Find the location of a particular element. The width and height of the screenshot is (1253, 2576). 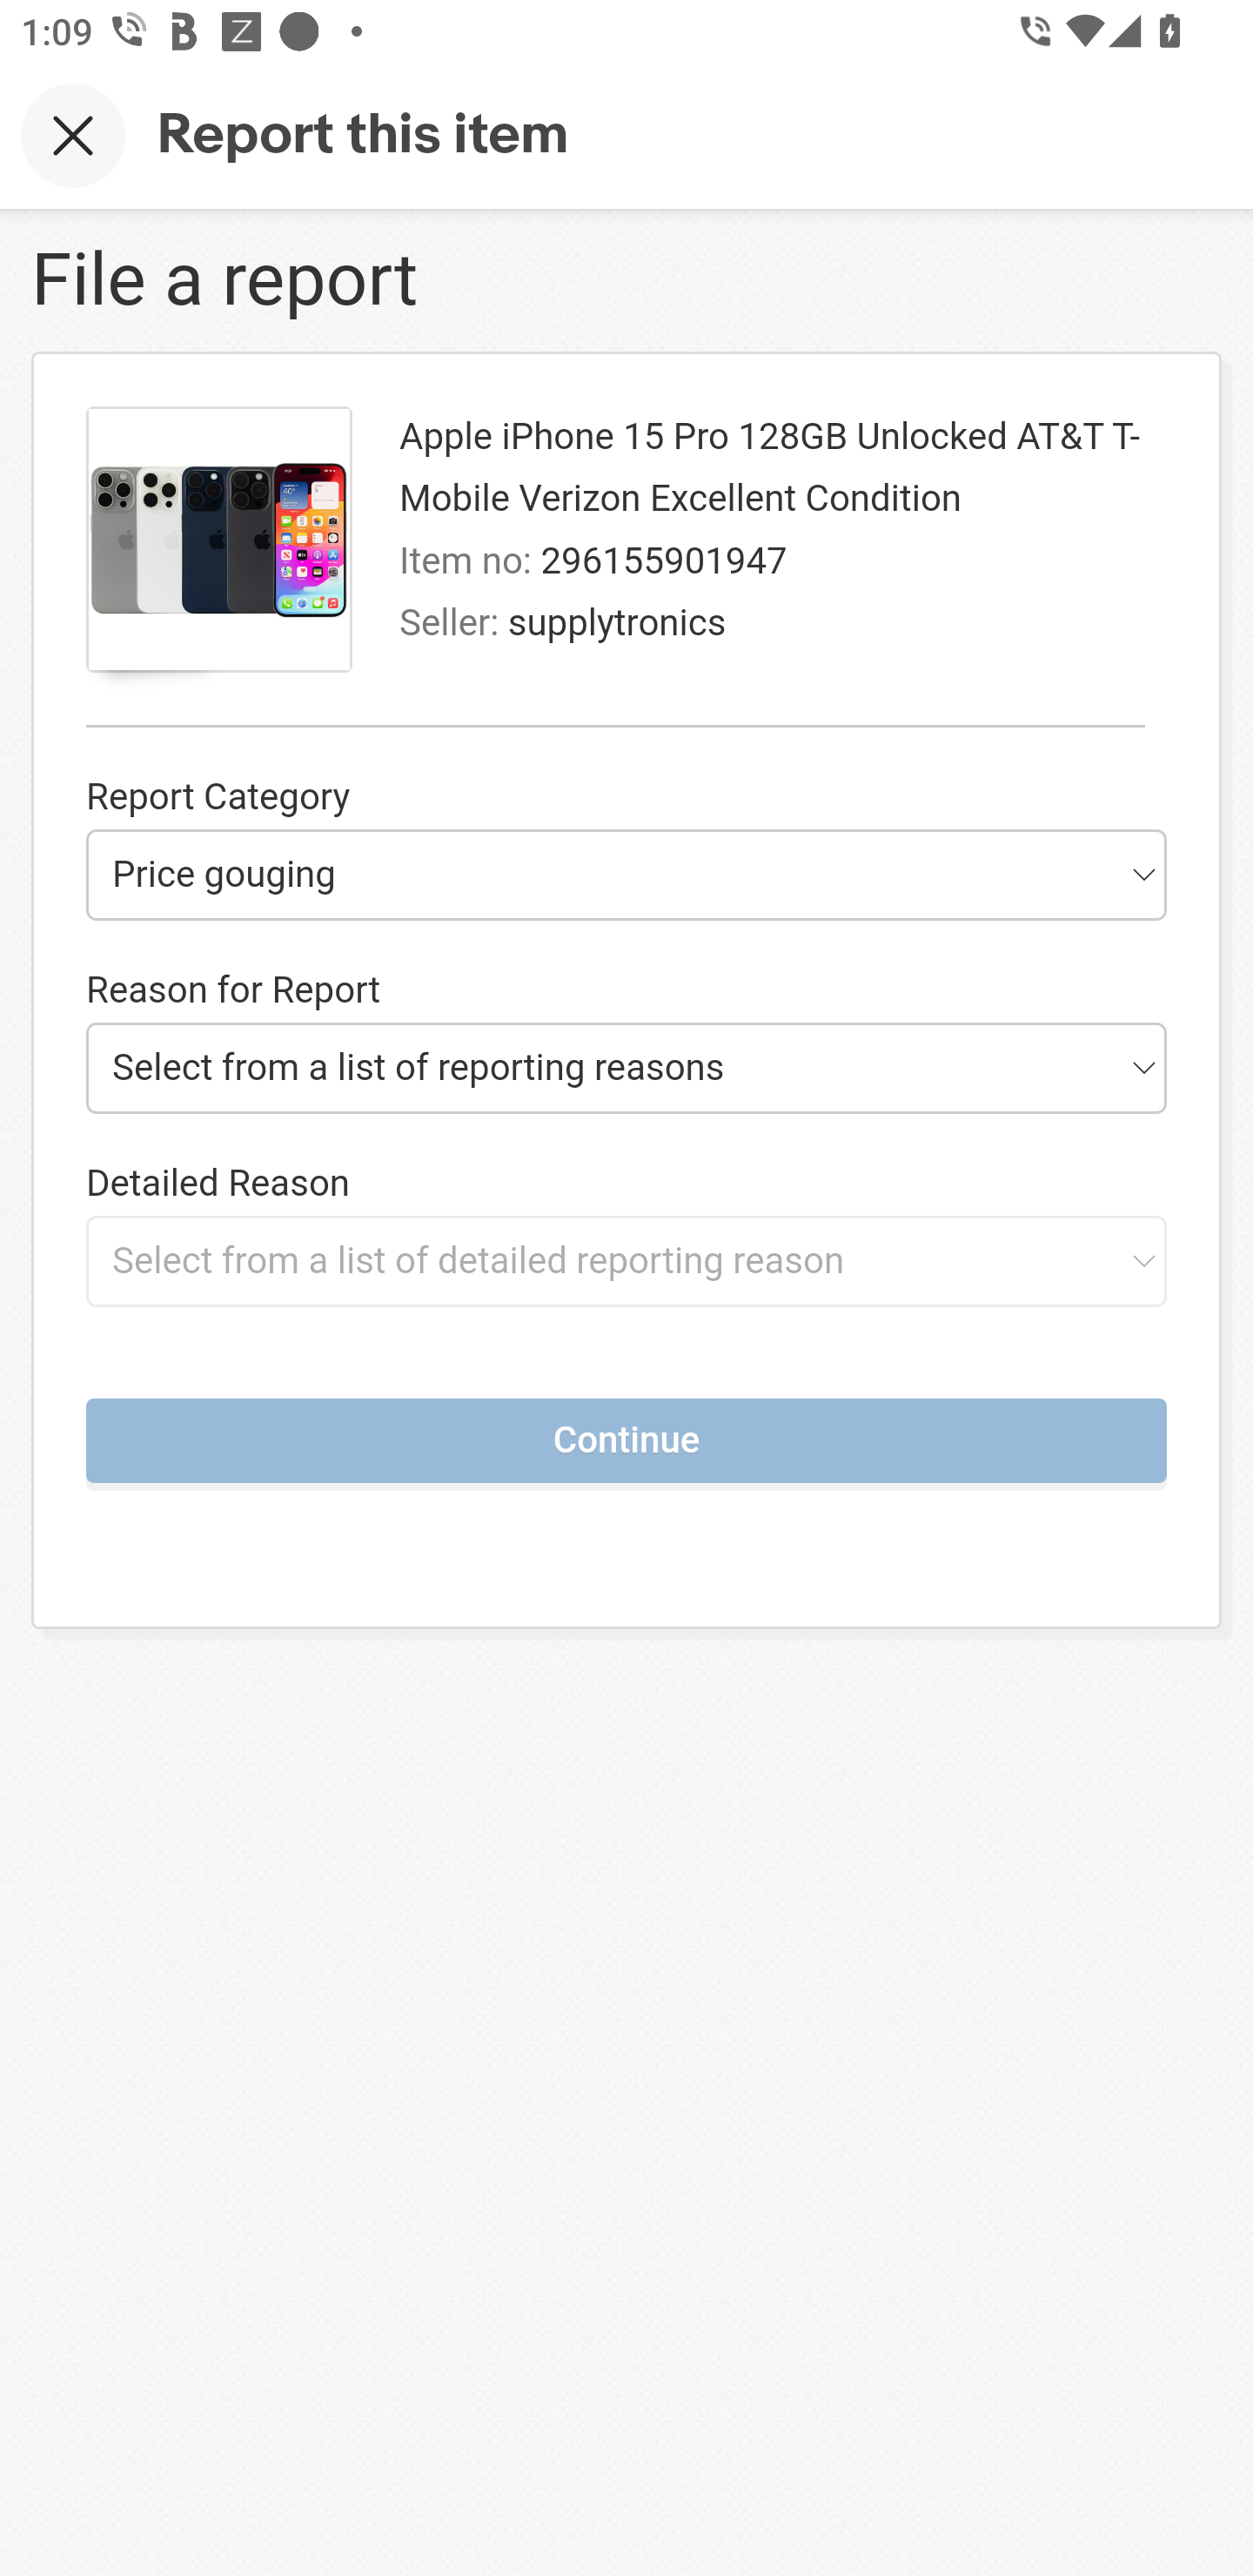

Select from a list of detailed reporting reason is located at coordinates (626, 1260).